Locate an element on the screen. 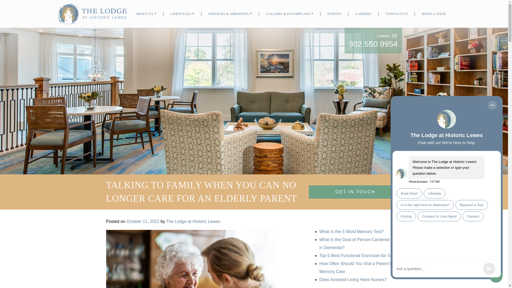 This screenshot has width=512, height=288. GET IN TOUCH is located at coordinates (355, 192).